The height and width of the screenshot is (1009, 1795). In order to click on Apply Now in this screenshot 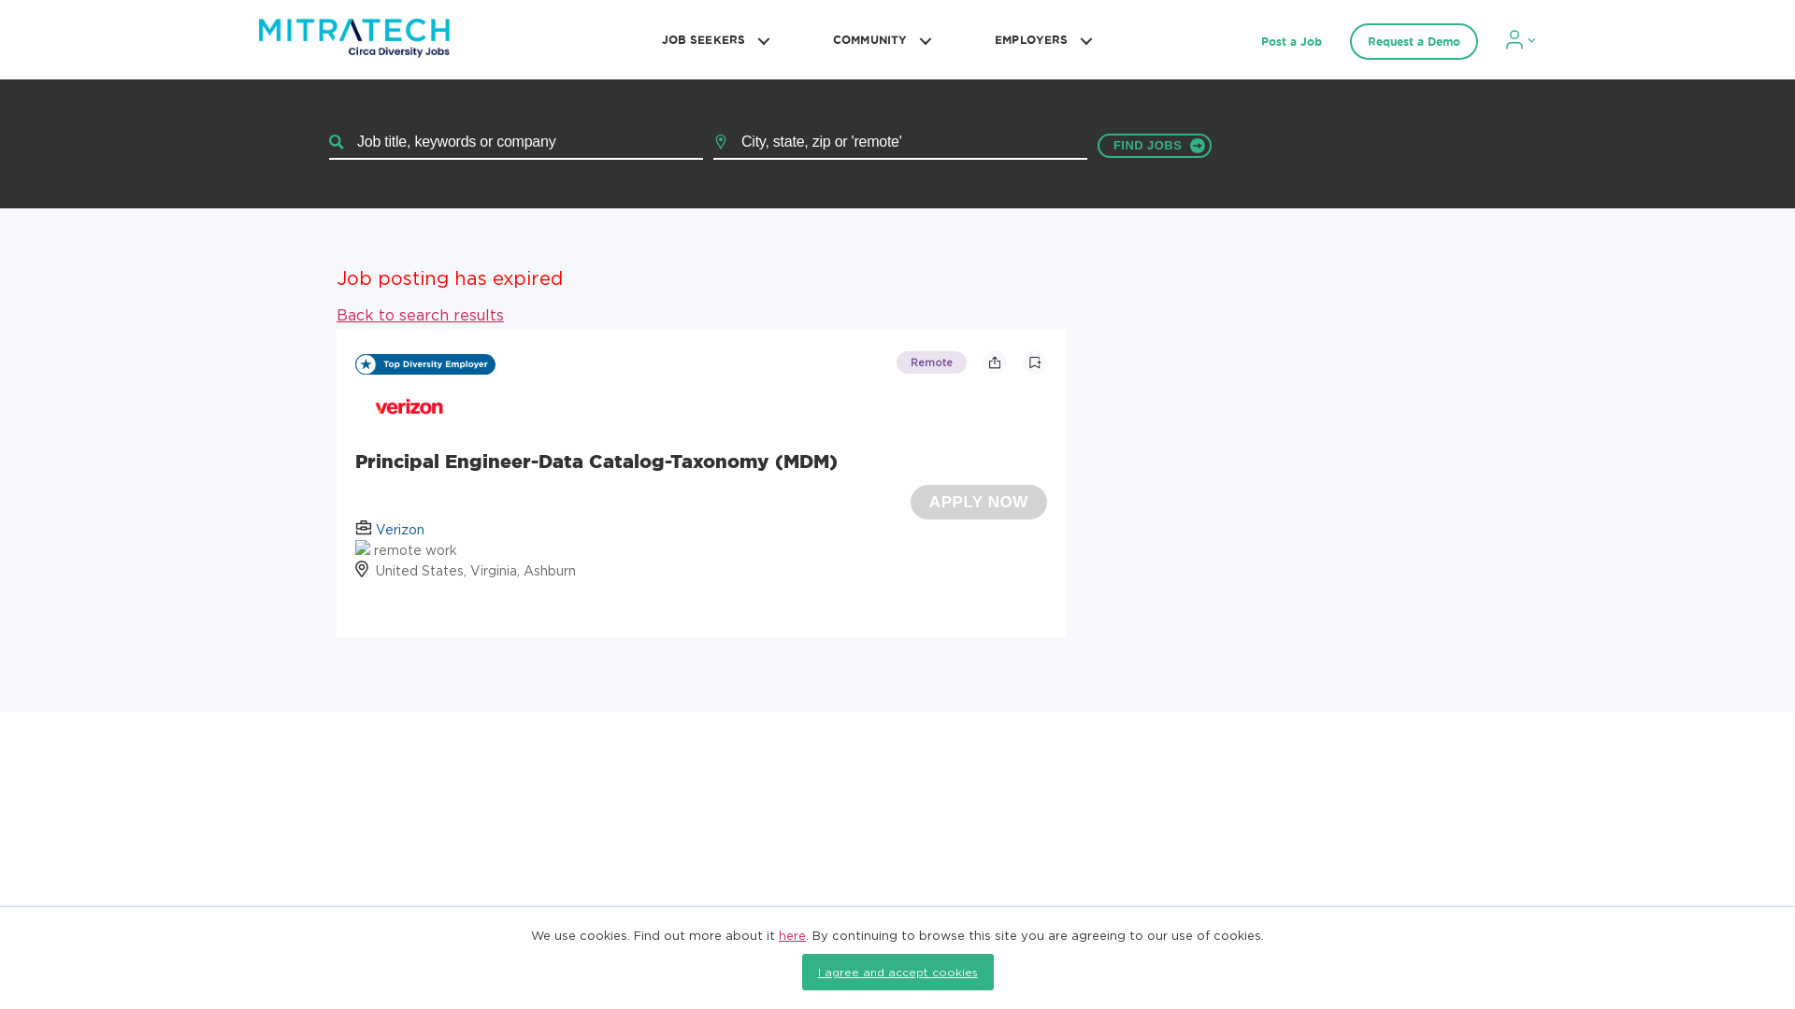, I will do `click(978, 503)`.